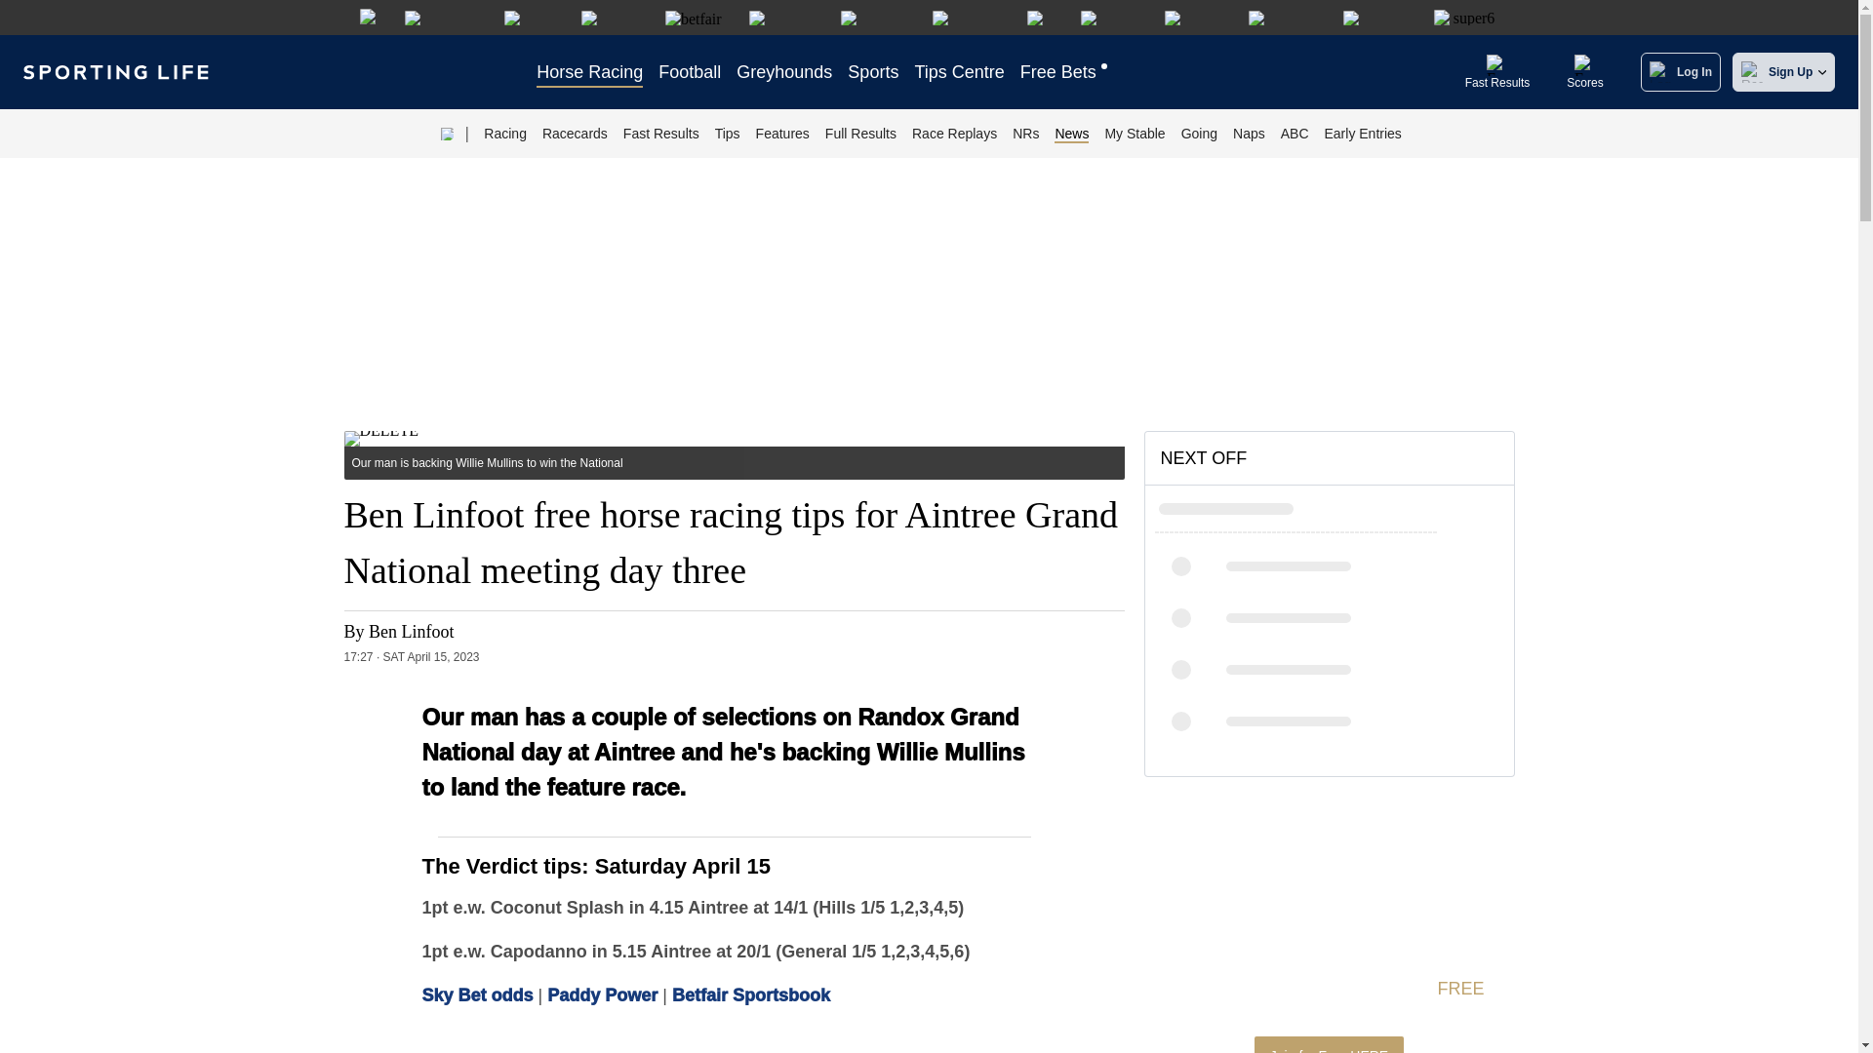  I want to click on Racecards, so click(575, 134).